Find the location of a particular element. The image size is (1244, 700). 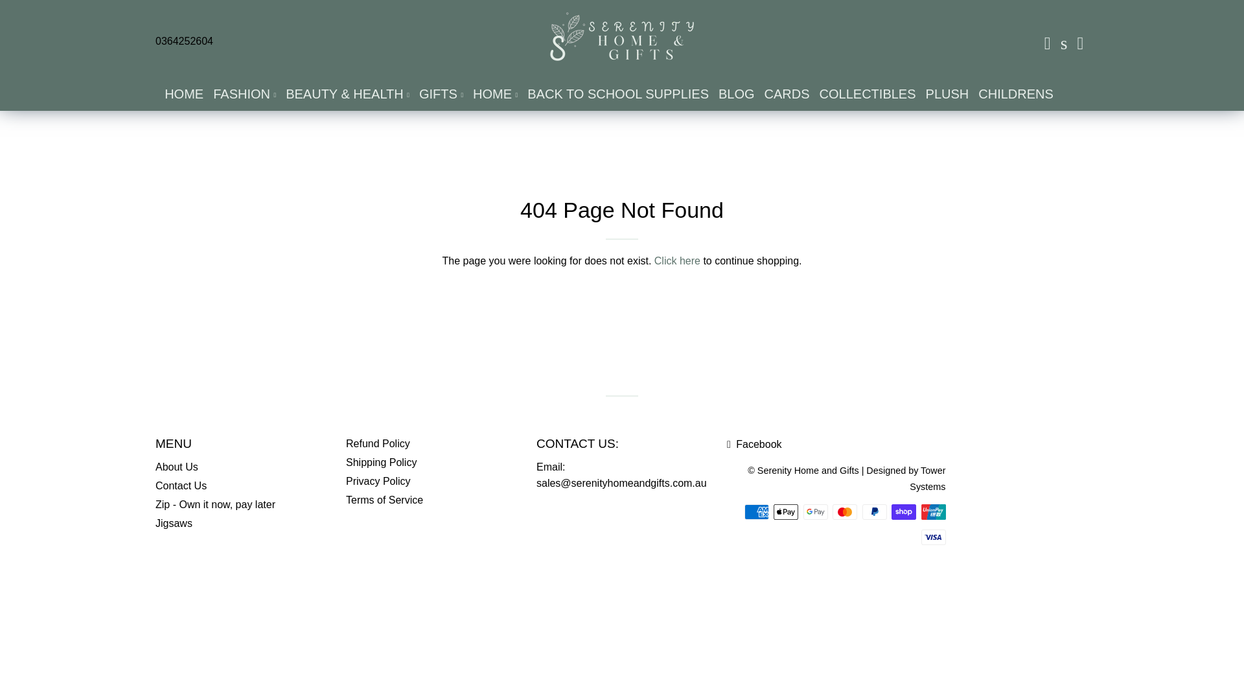

American Express is located at coordinates (756, 512).